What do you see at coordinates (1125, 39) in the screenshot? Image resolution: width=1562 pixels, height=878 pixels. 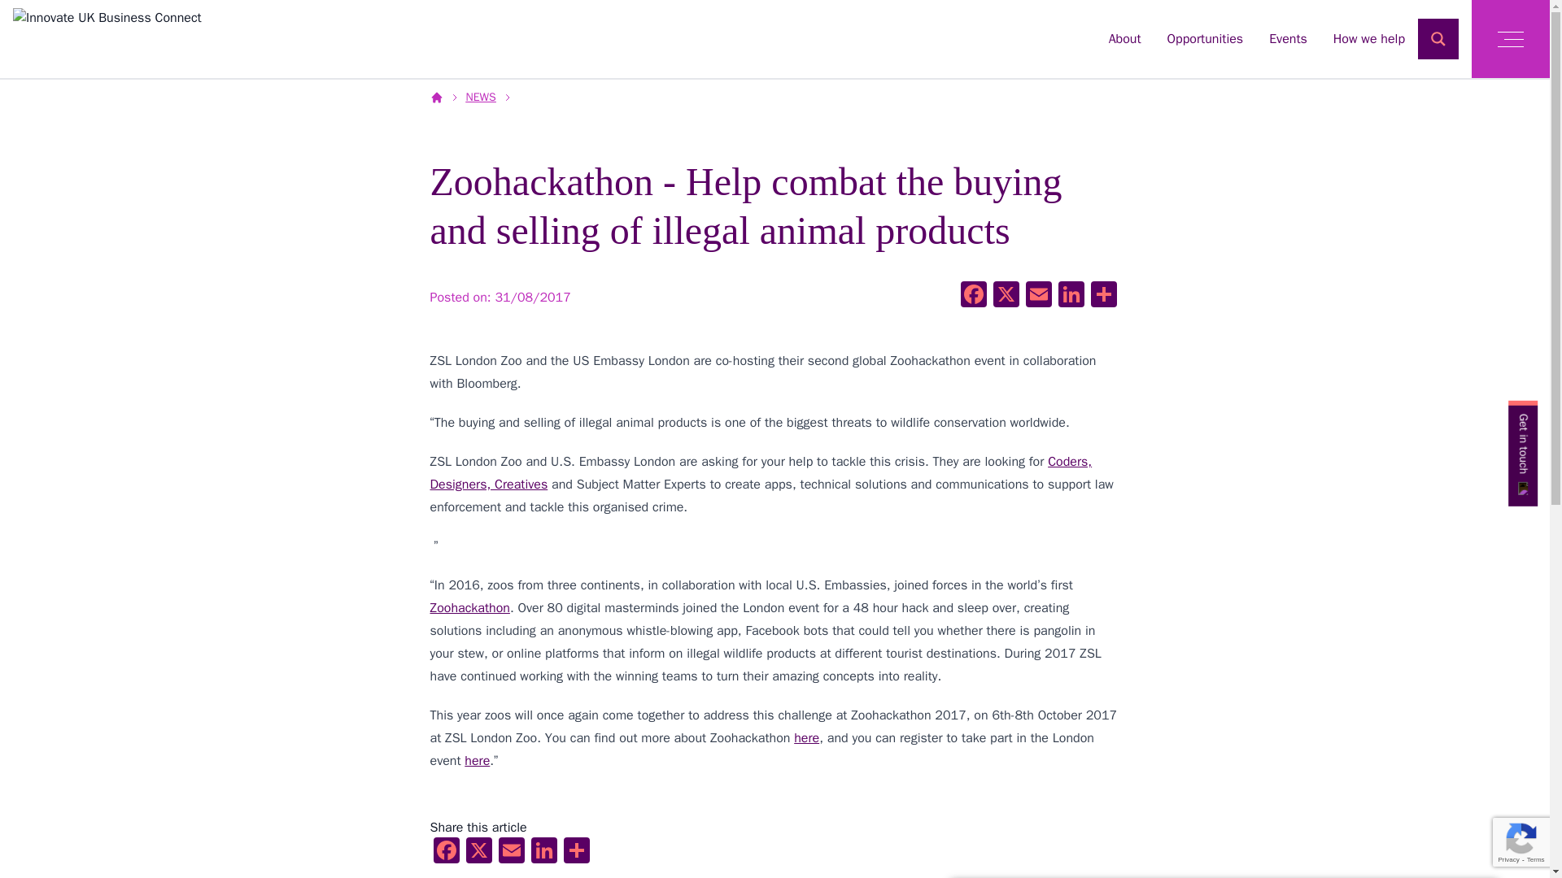 I see `About` at bounding box center [1125, 39].